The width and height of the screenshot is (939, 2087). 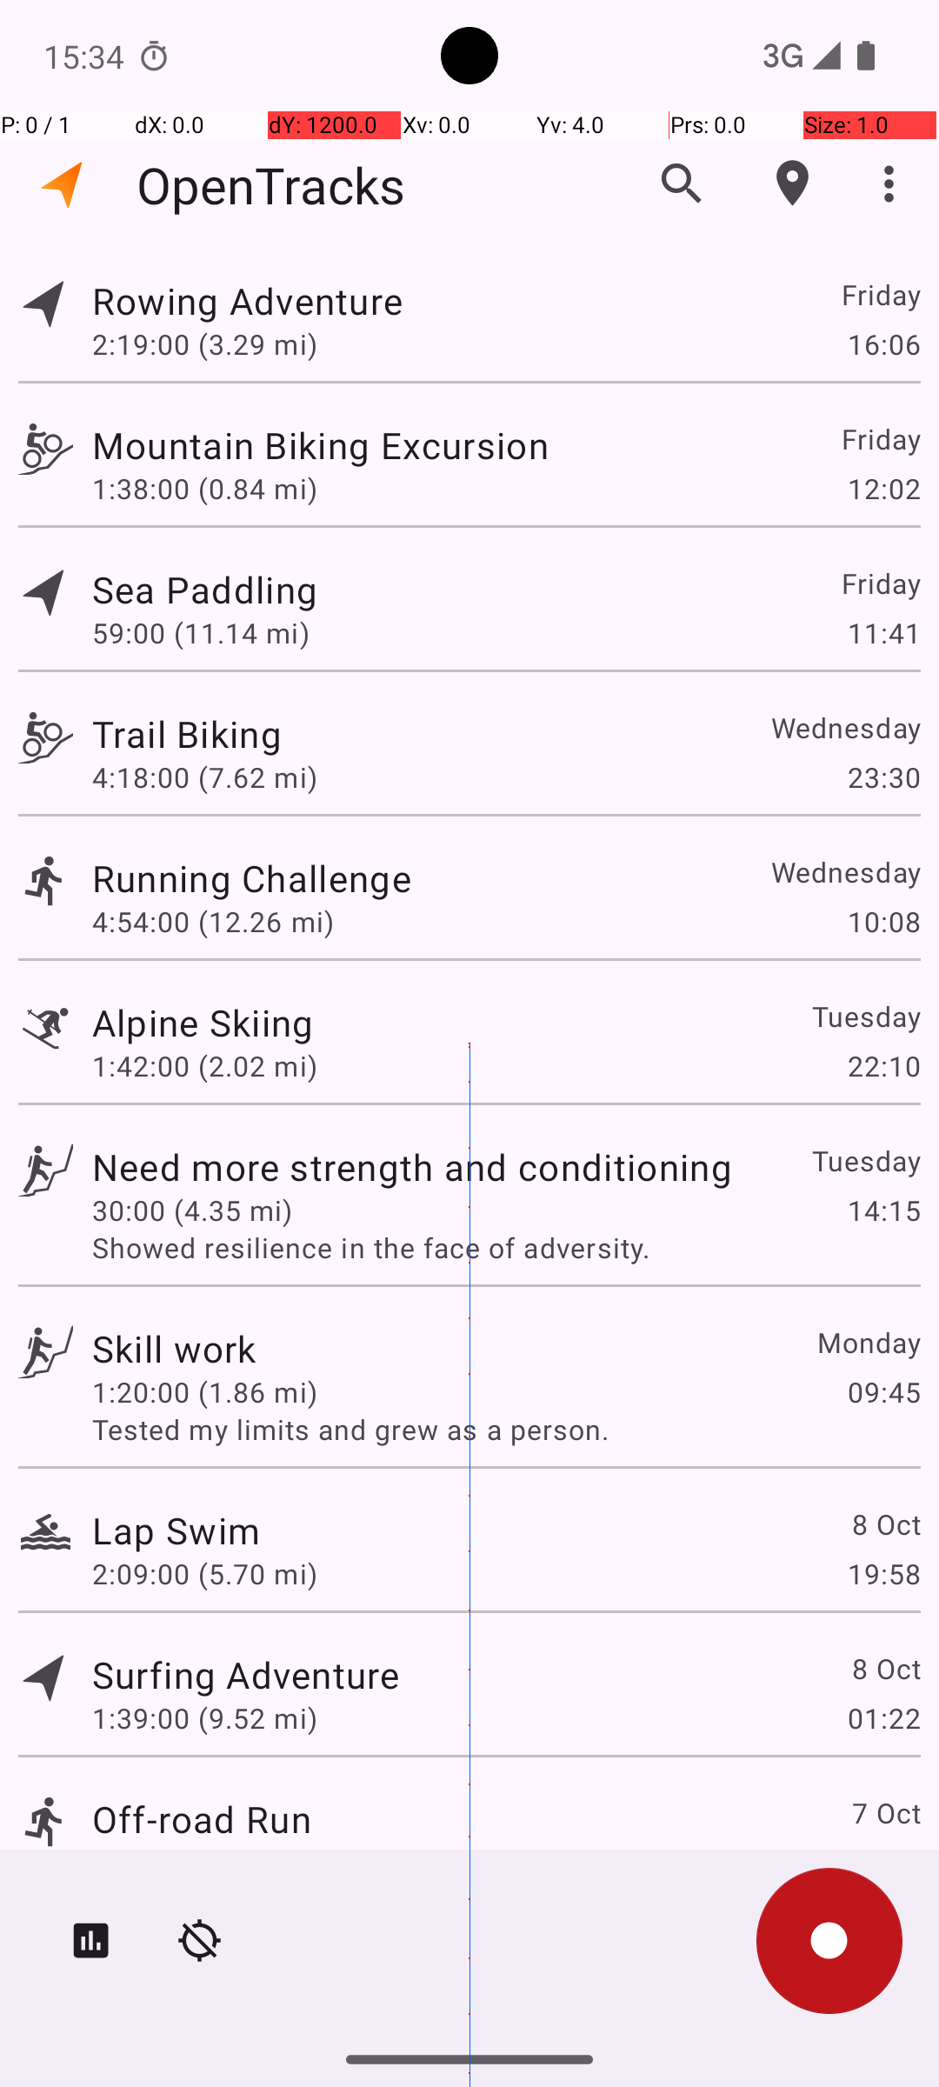 I want to click on Running Challenge, so click(x=252, y=878).